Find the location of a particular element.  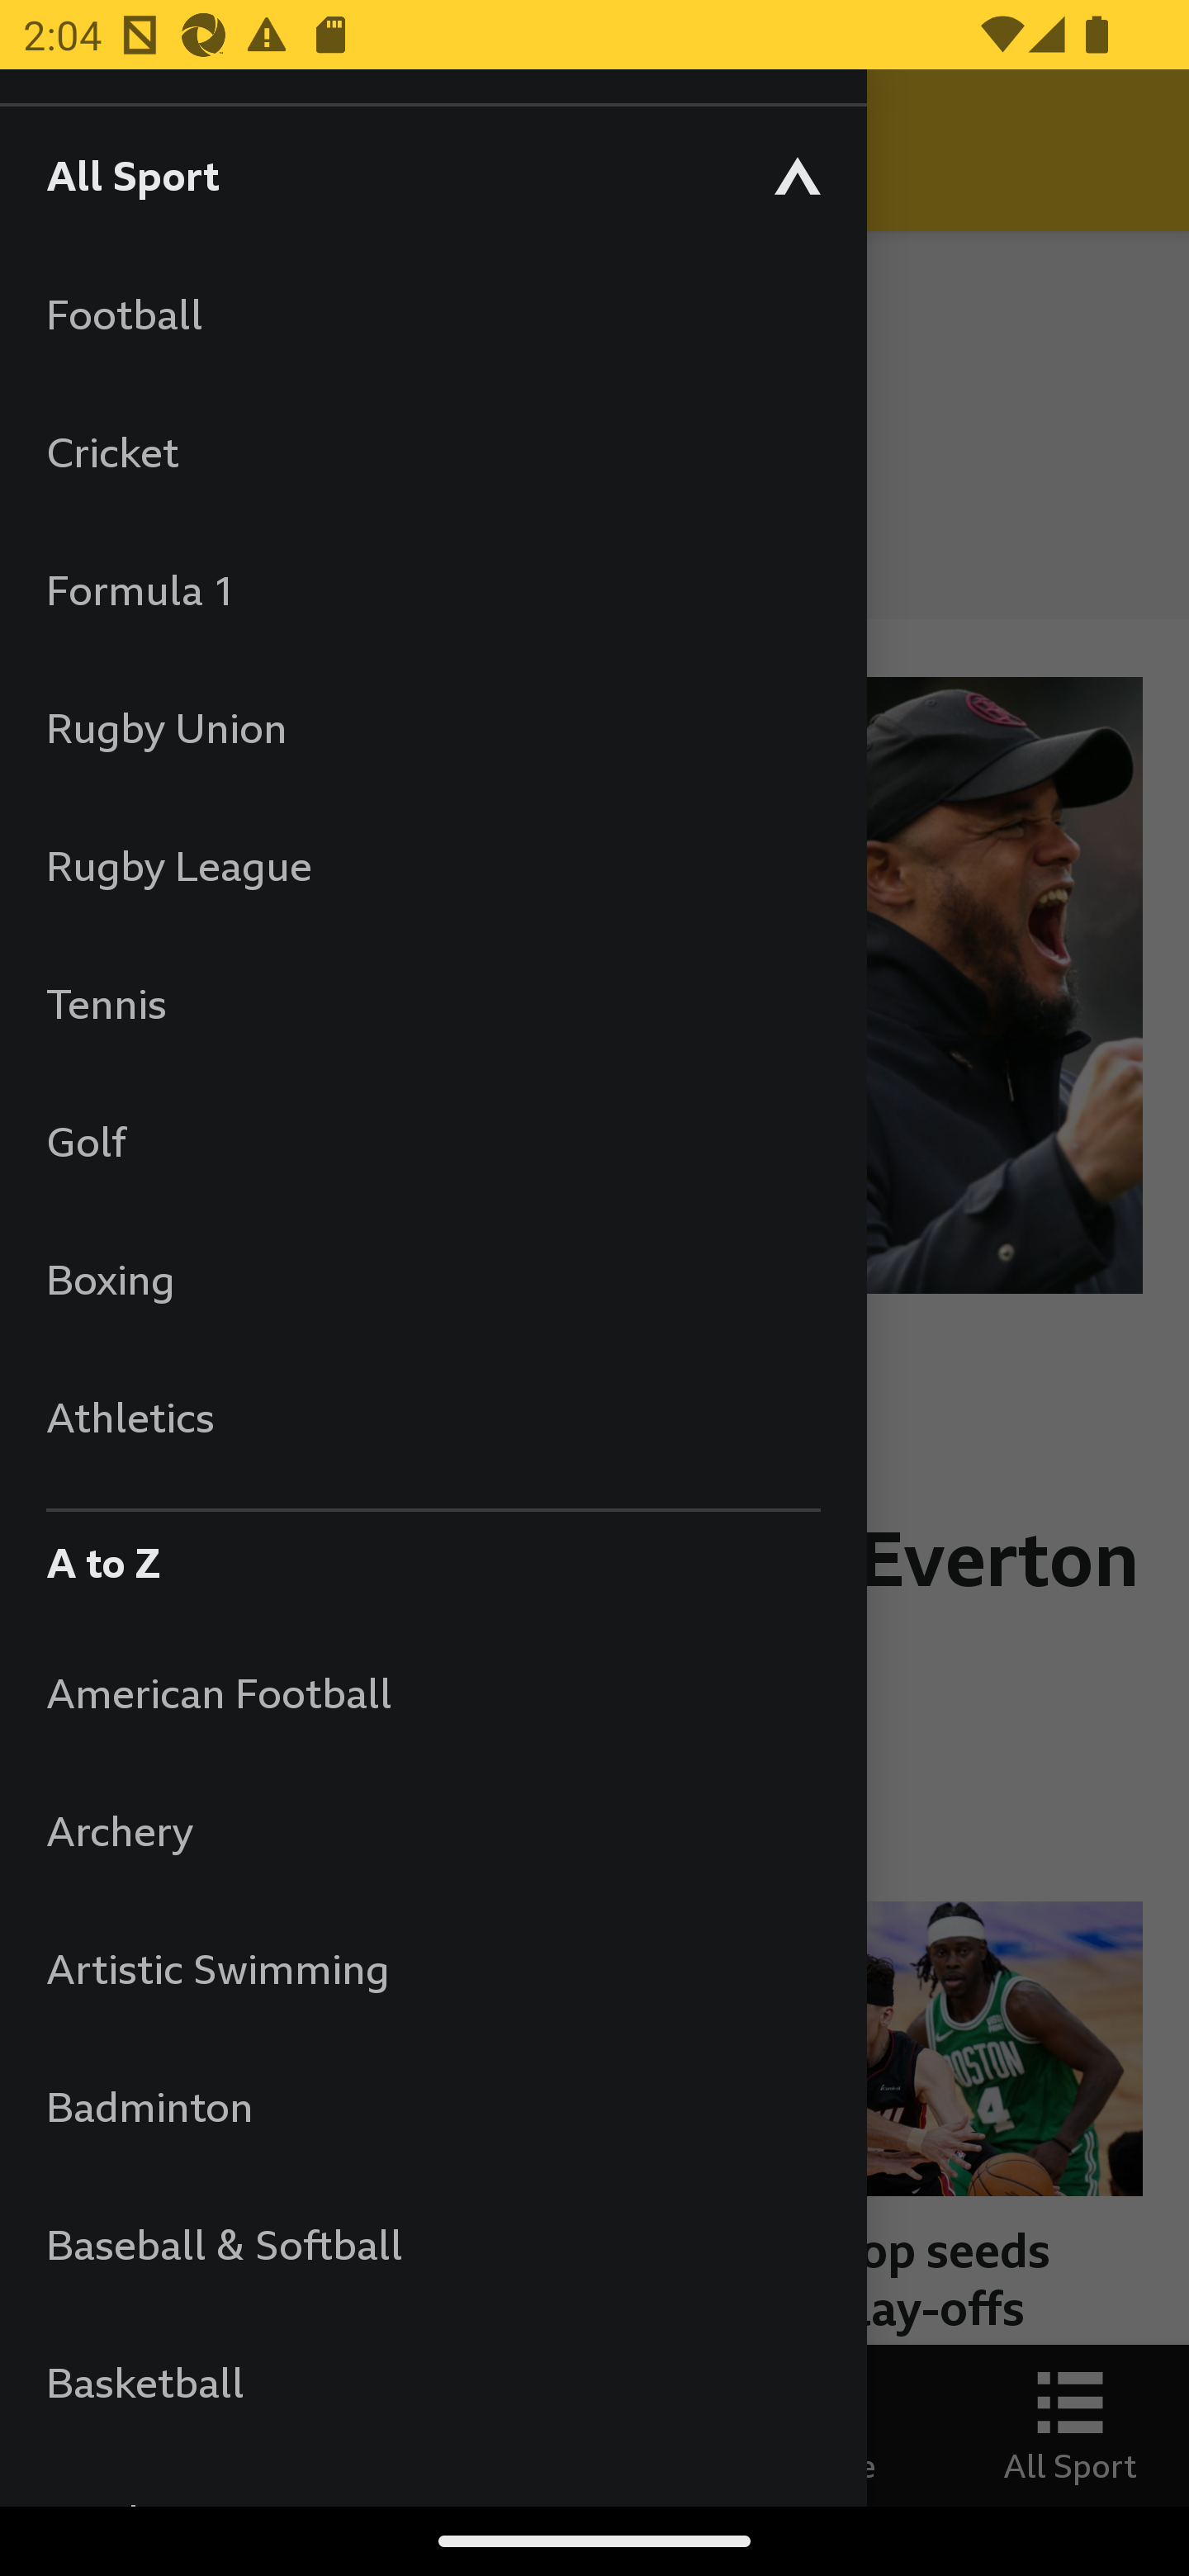

Golf is located at coordinates (433, 1141).